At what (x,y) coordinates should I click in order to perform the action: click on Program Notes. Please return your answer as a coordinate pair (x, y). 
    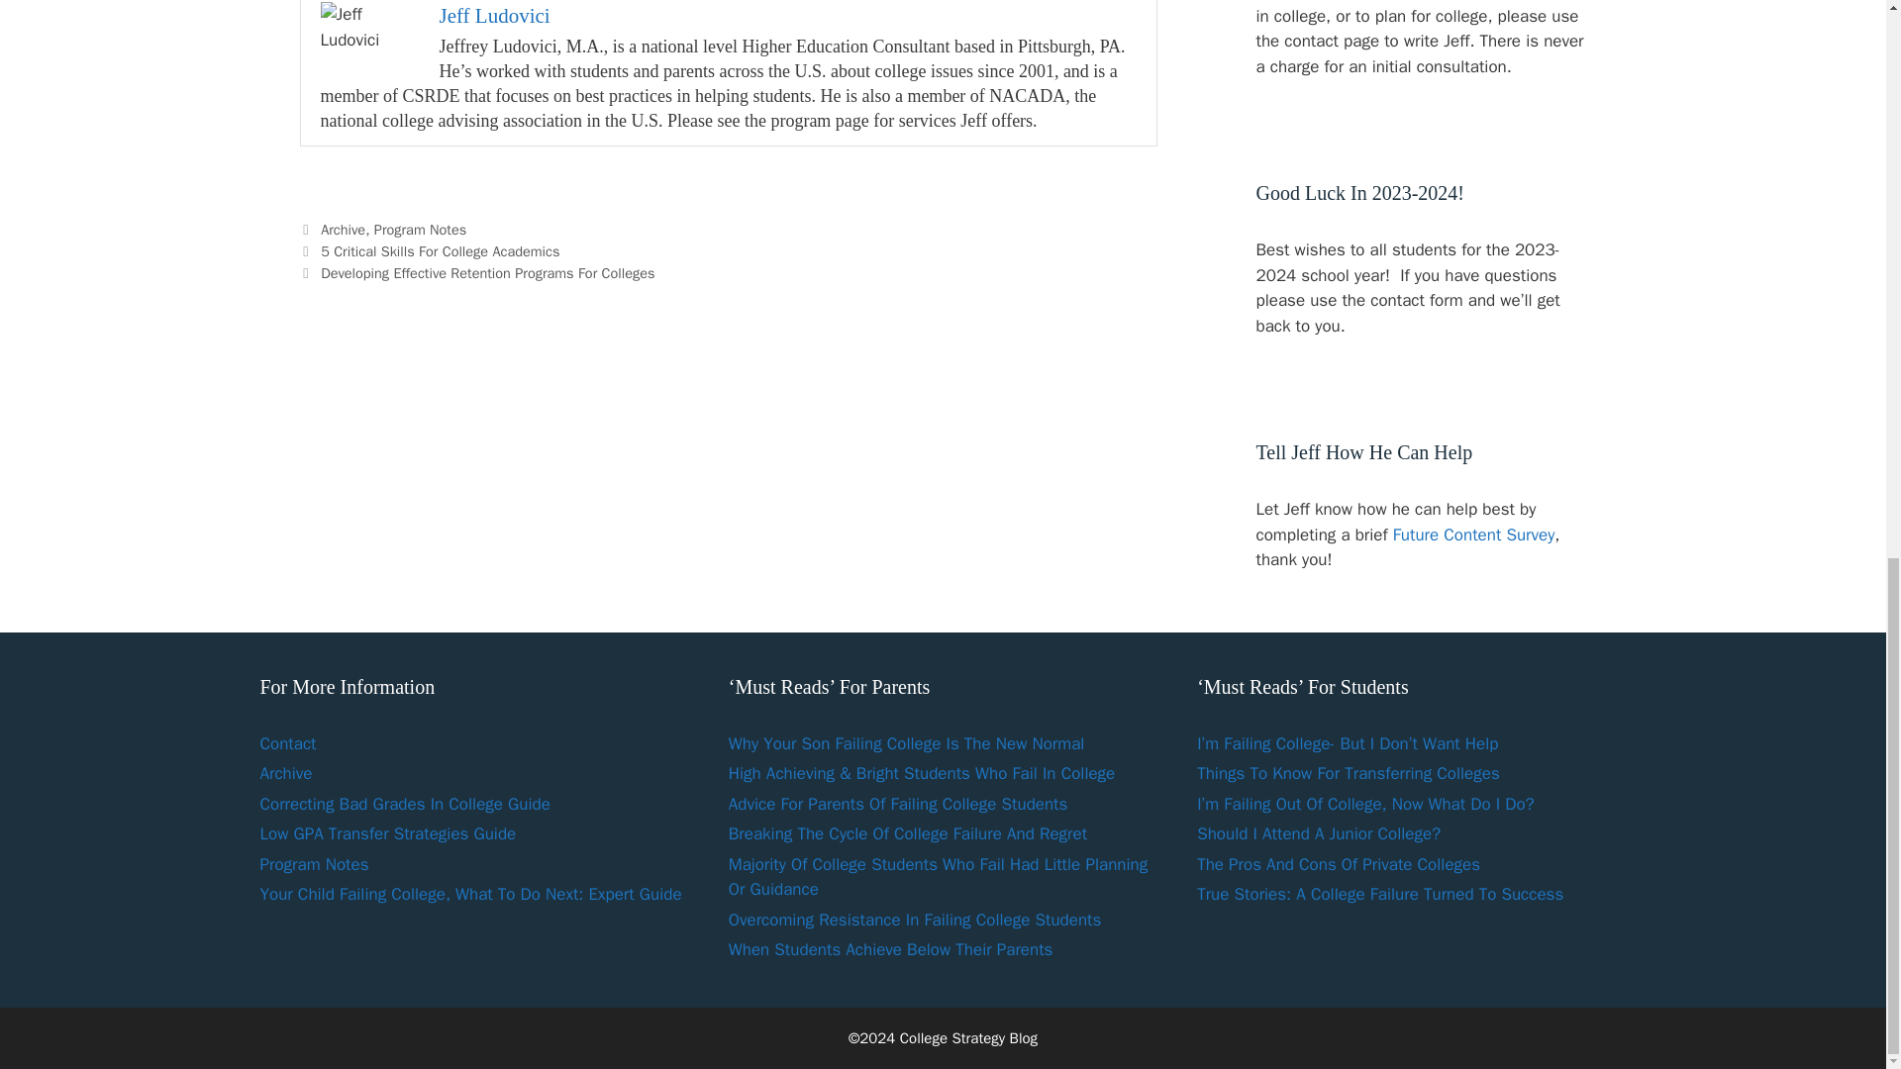
    Looking at the image, I should click on (313, 863).